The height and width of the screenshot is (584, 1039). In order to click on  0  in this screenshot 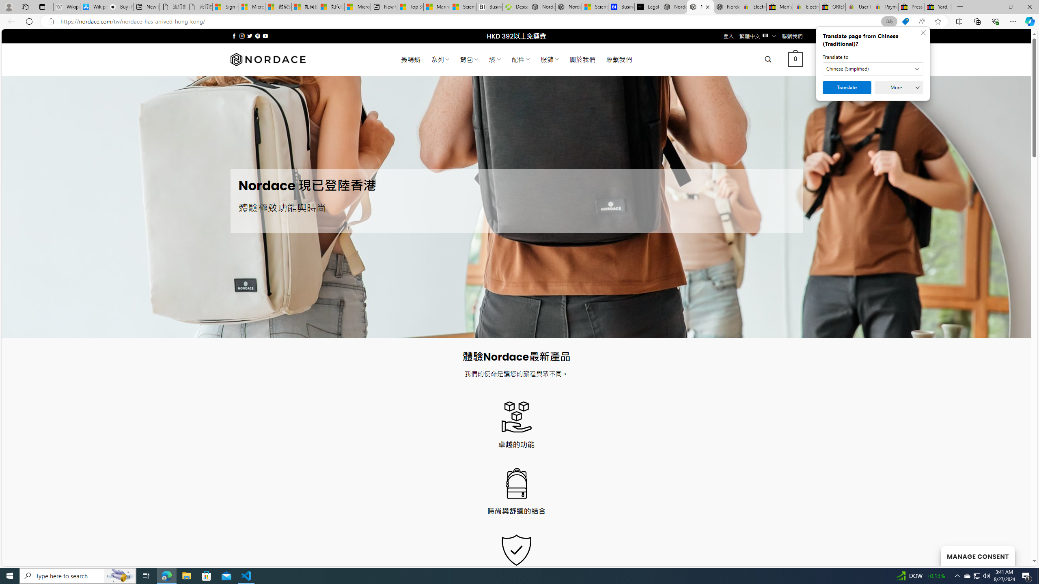, I will do `click(795, 59)`.